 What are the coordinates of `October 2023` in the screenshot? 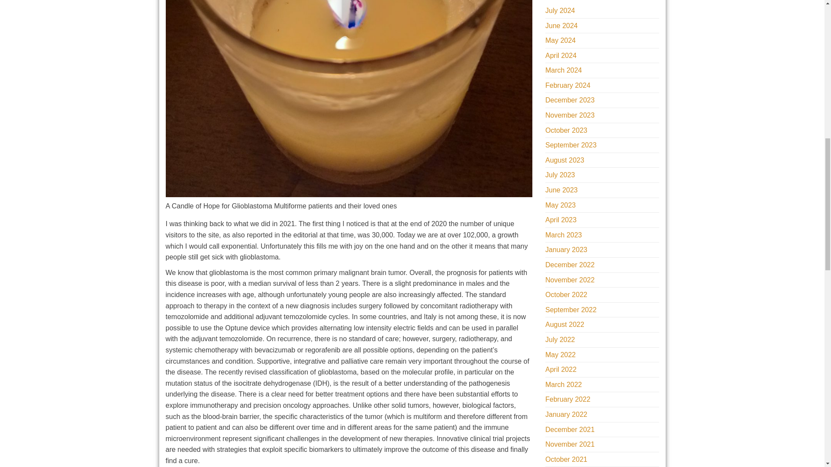 It's located at (566, 130).